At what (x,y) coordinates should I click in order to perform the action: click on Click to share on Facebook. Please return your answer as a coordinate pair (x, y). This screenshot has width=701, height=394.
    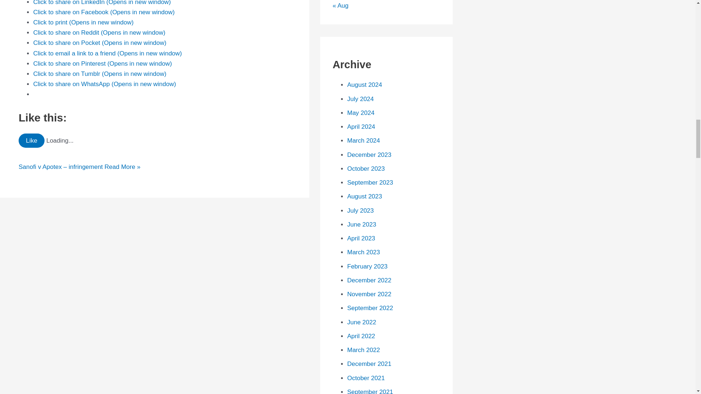
    Looking at the image, I should click on (104, 12).